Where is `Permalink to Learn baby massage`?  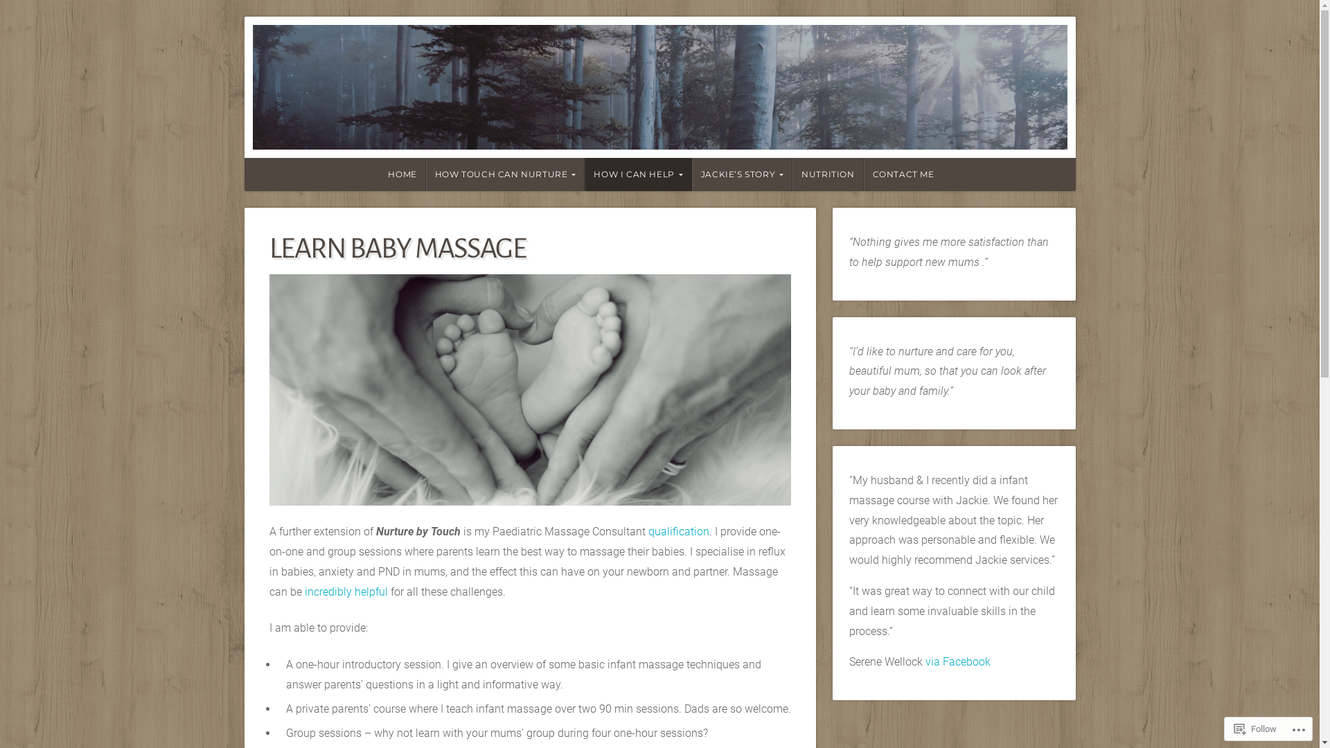
Permalink to Learn baby massage is located at coordinates (529, 391).